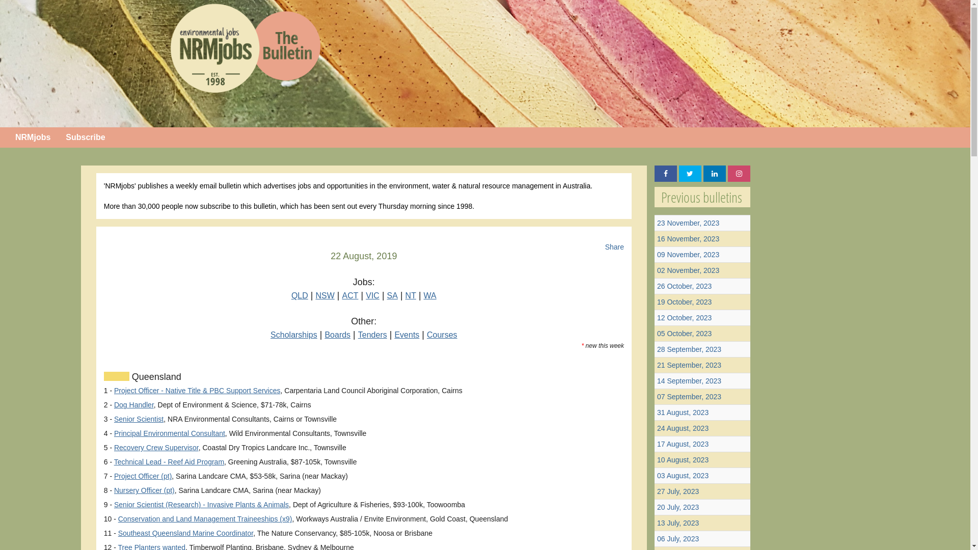  What do you see at coordinates (683, 460) in the screenshot?
I see `10 August, 2023` at bounding box center [683, 460].